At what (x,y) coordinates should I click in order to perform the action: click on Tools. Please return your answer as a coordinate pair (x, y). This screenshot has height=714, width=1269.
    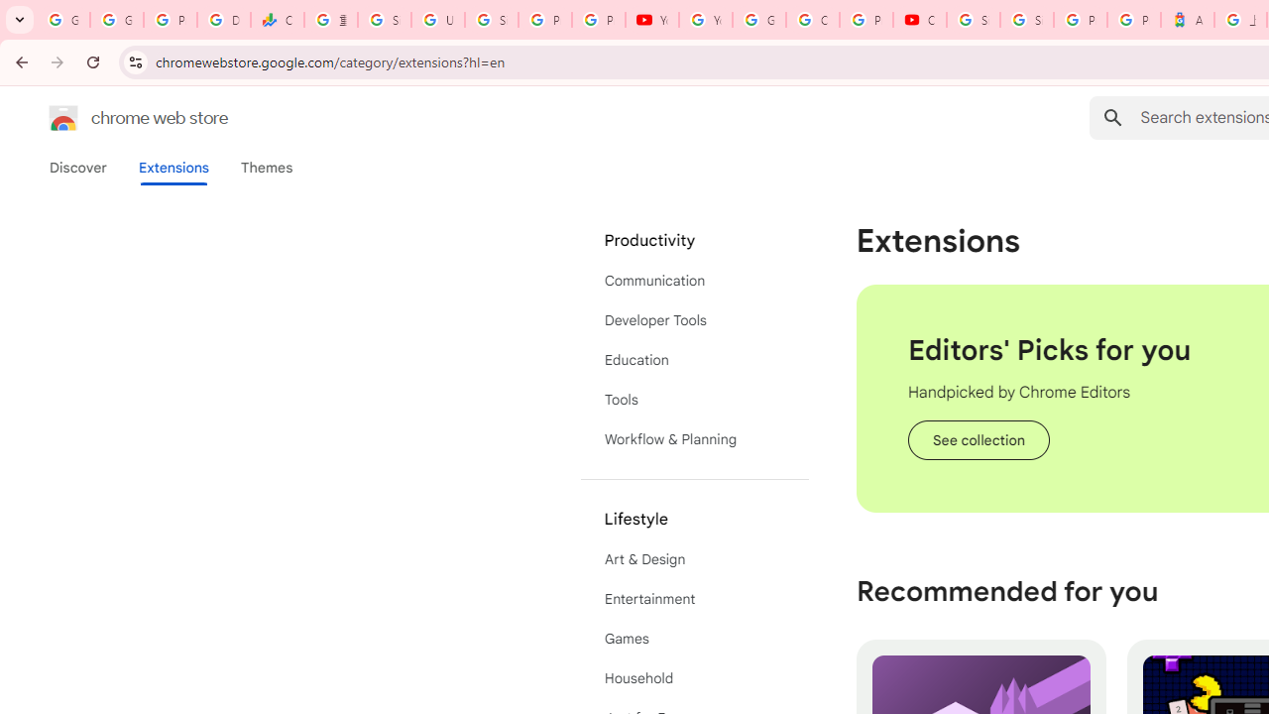
    Looking at the image, I should click on (694, 400).